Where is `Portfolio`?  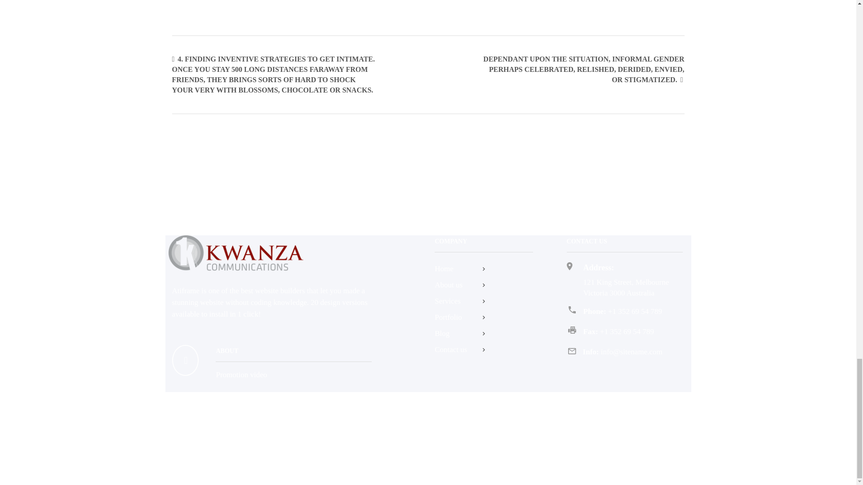
Portfolio is located at coordinates (484, 317).